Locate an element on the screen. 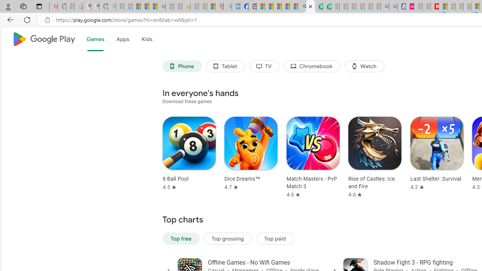  Top grossing is located at coordinates (228, 239).